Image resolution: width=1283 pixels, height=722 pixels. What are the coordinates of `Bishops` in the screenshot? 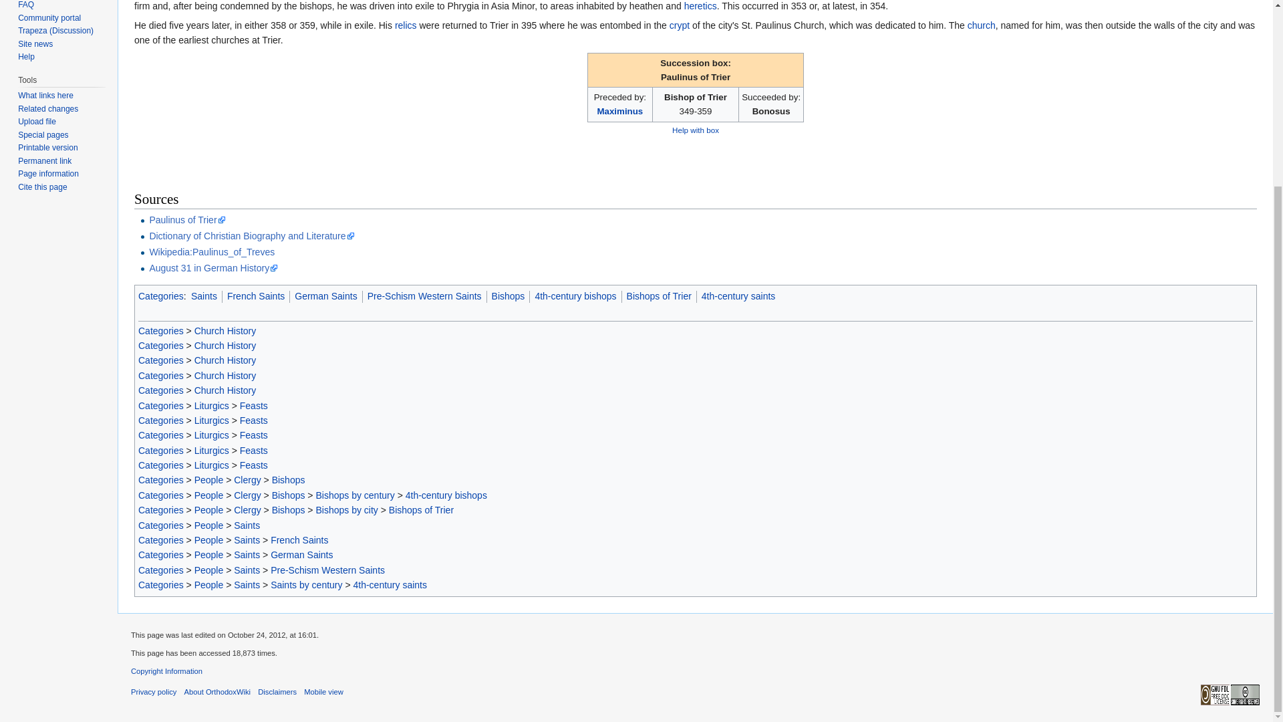 It's located at (508, 296).